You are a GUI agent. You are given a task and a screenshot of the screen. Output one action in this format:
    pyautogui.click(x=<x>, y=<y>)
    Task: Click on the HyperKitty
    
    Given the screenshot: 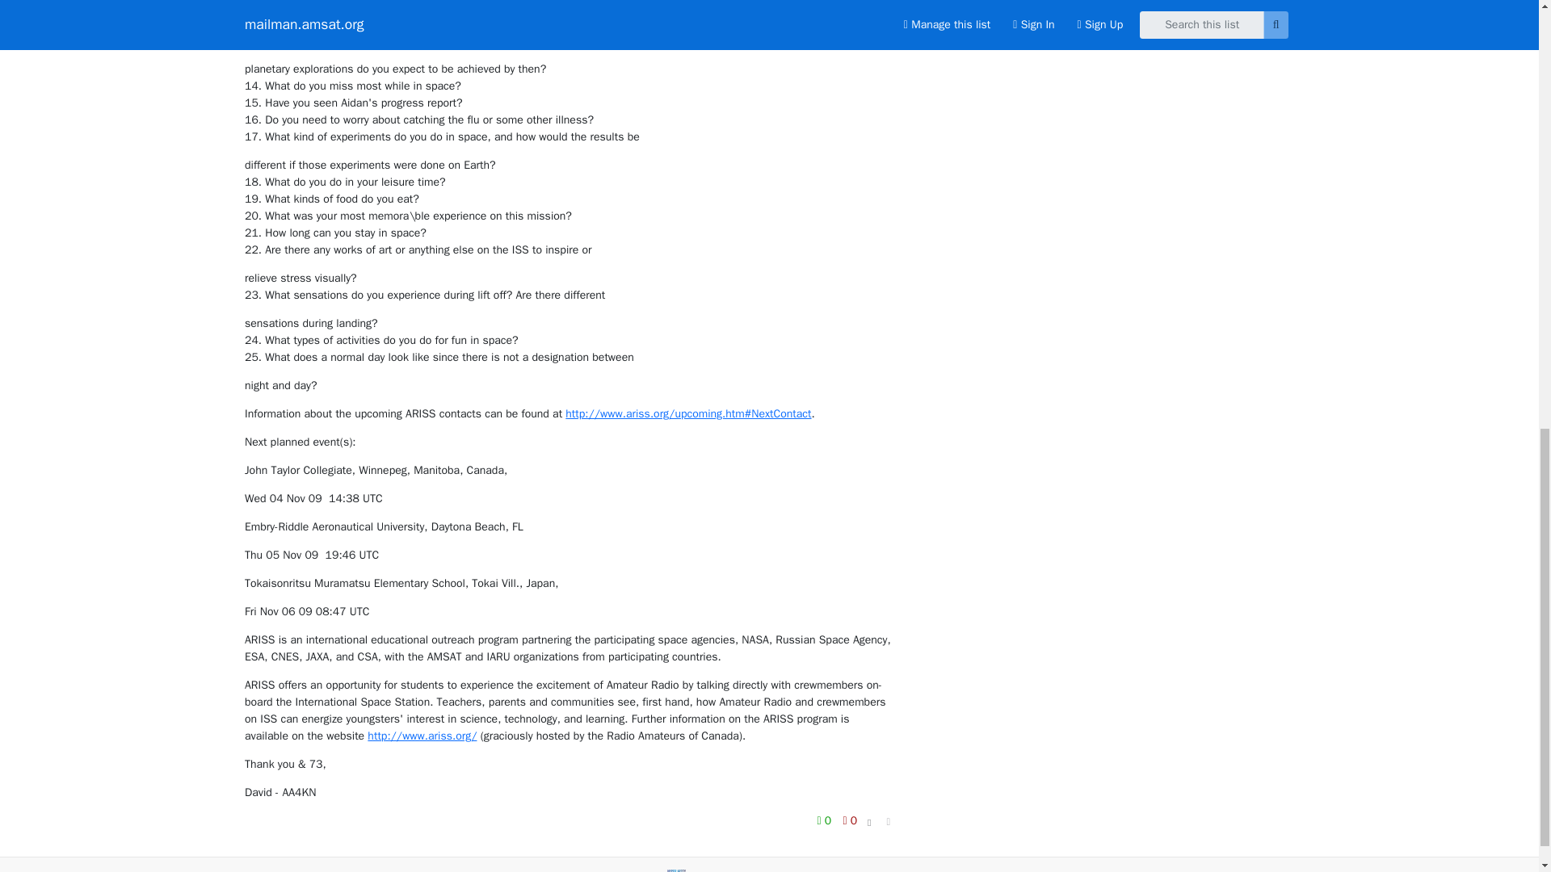 What is the action you would take?
    pyautogui.click(x=774, y=871)
    